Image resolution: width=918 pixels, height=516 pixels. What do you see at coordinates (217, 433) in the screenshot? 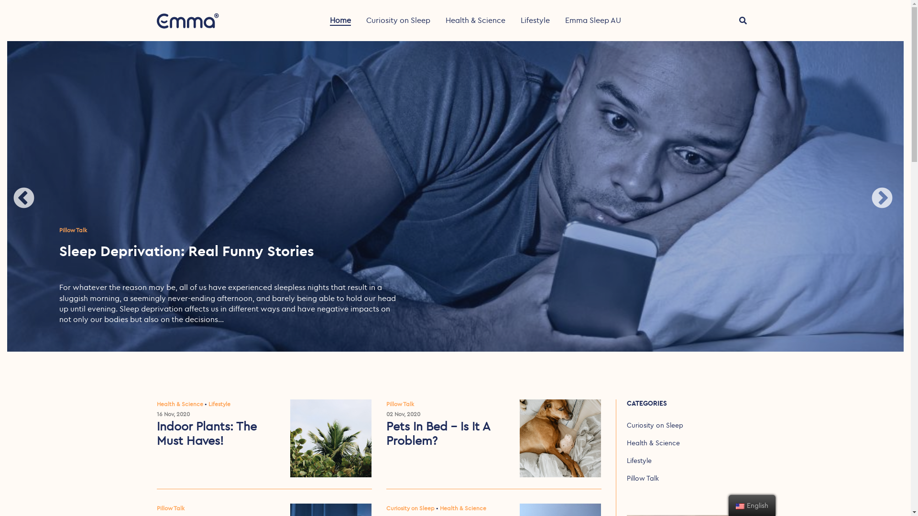
I see `Indoor Plants: The Must Haves!` at bounding box center [217, 433].